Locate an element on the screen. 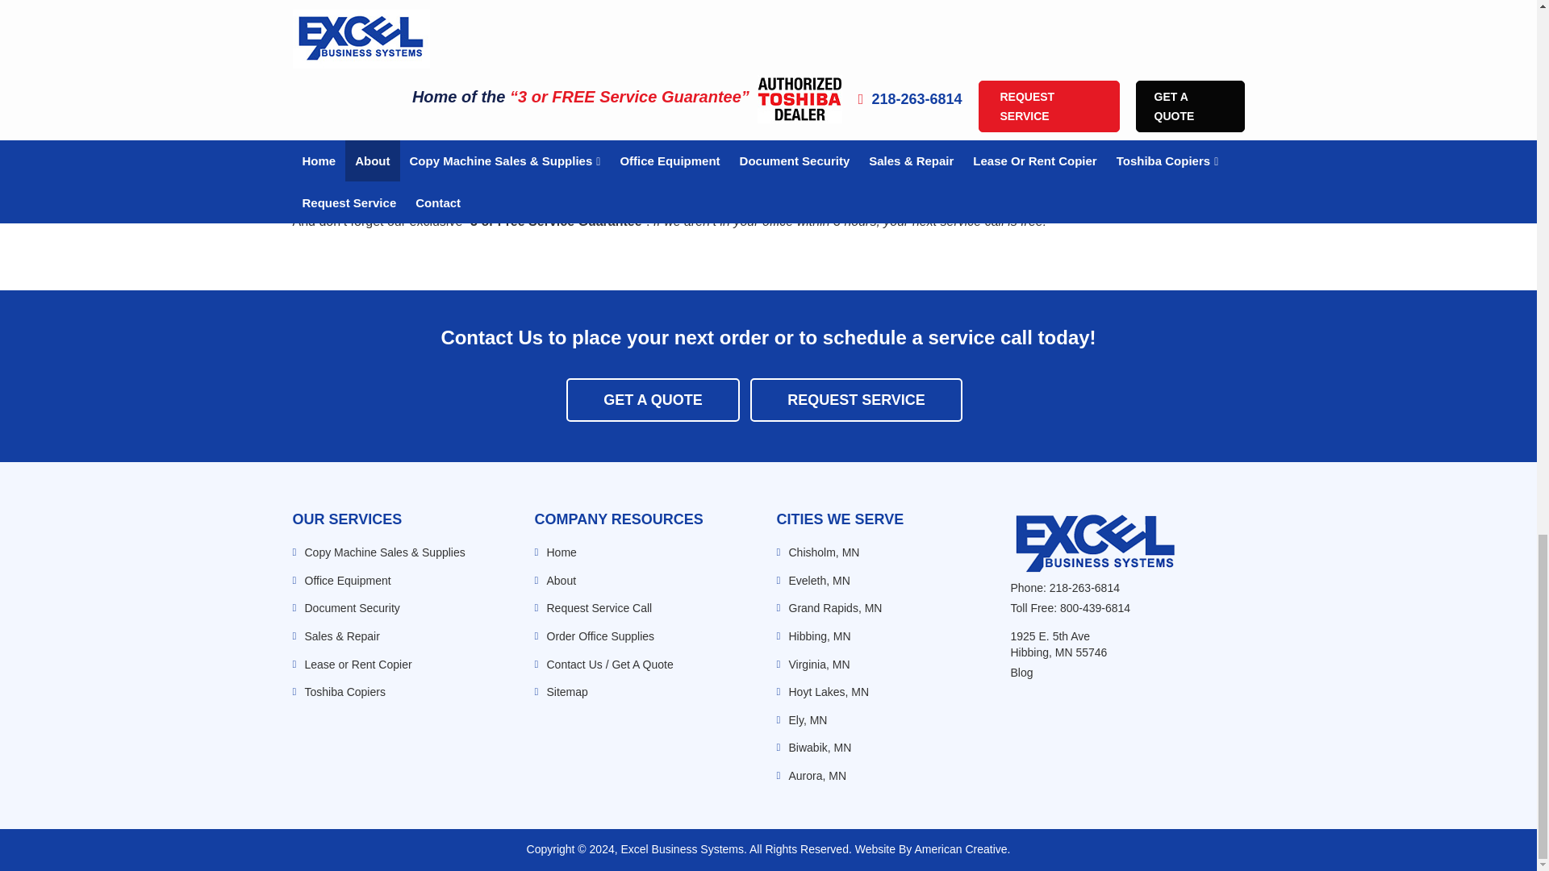 The width and height of the screenshot is (1549, 871). Home is located at coordinates (562, 552).